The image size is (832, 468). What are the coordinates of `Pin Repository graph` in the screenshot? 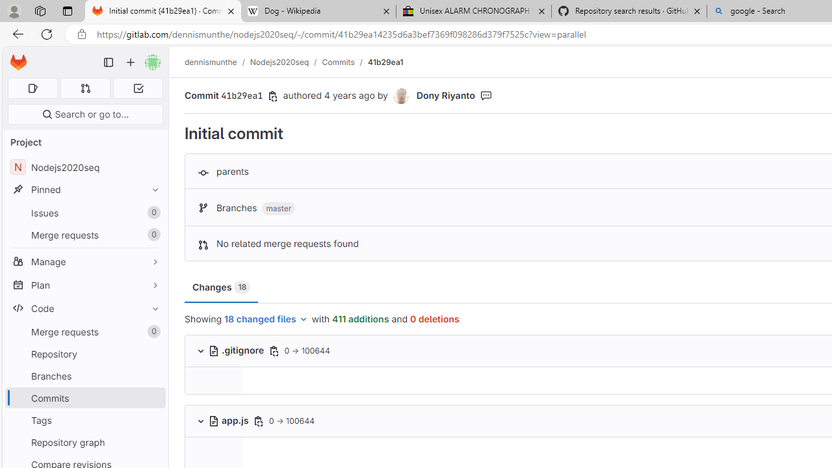 It's located at (152, 442).